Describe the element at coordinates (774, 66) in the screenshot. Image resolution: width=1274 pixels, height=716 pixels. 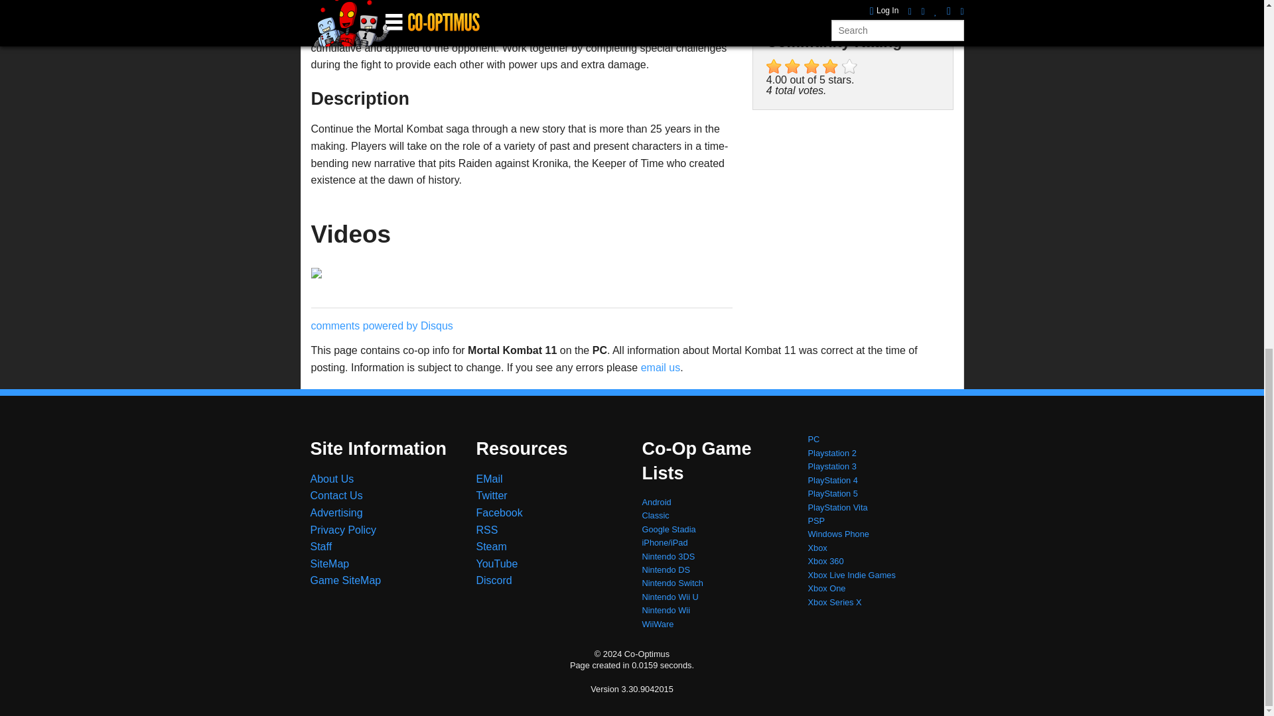
I see `bad` at that location.